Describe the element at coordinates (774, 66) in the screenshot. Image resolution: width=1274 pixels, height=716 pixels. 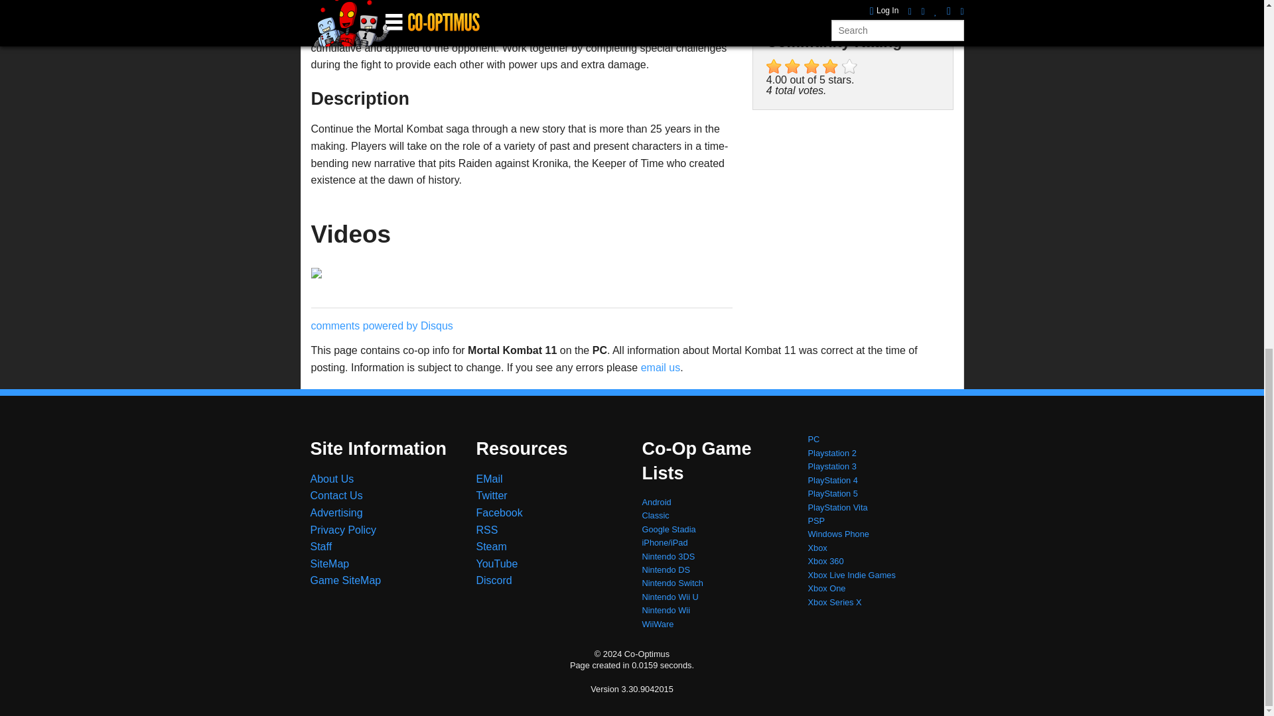
I see `bad` at that location.